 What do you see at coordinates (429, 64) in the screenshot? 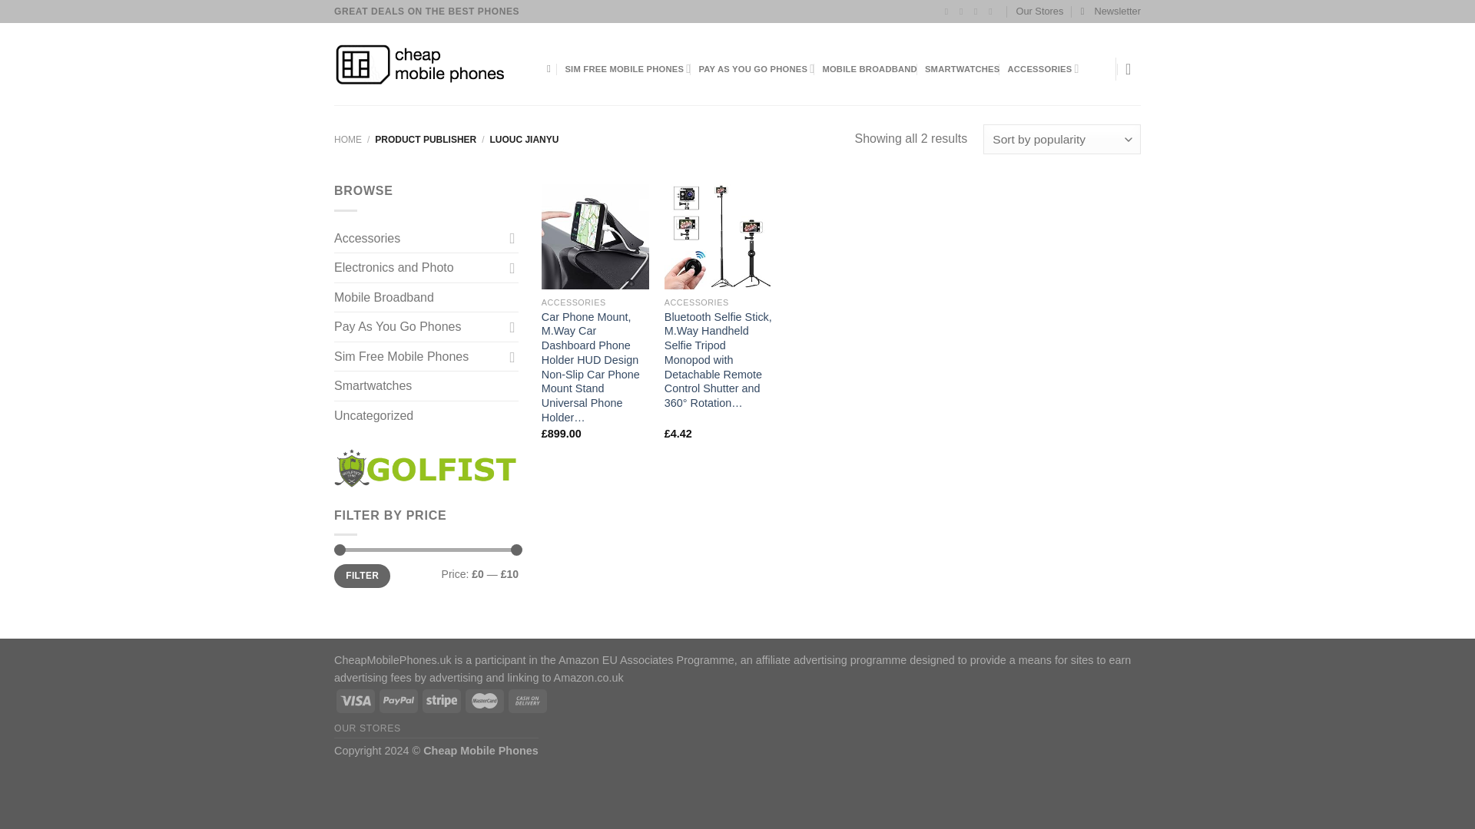
I see `My blog - Cheap Mobile Phones` at bounding box center [429, 64].